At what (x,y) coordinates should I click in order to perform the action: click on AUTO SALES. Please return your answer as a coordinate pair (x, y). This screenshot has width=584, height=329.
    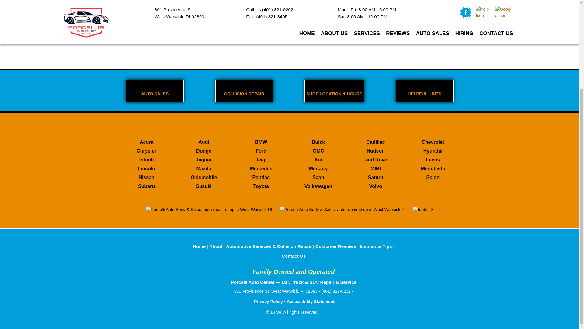
    Looking at the image, I should click on (155, 91).